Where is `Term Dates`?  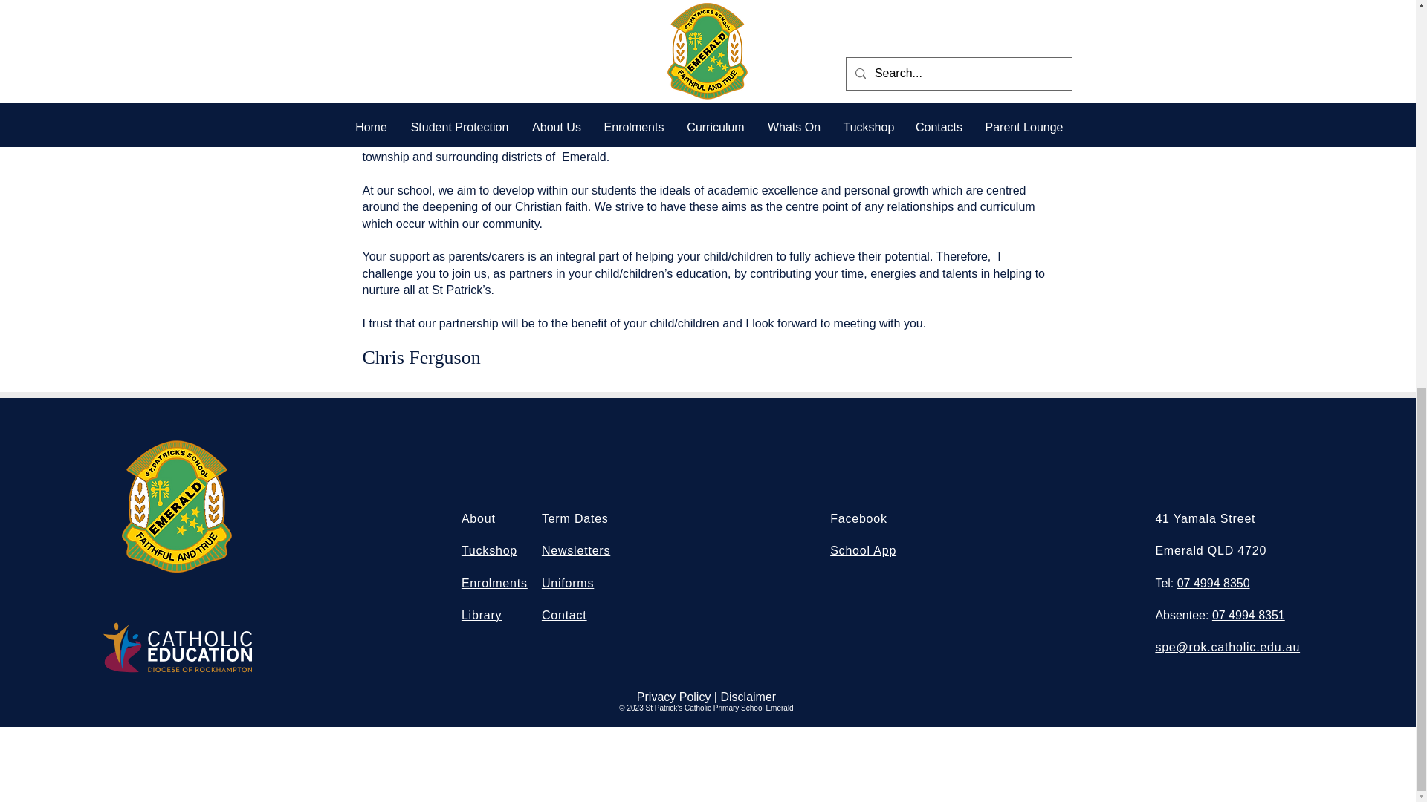
Term Dates is located at coordinates (575, 518).